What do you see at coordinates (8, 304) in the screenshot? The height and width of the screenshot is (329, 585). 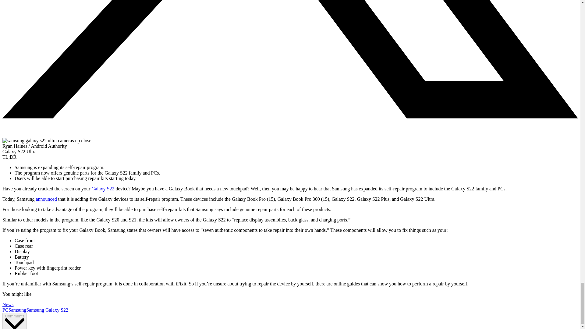 I see `News` at bounding box center [8, 304].